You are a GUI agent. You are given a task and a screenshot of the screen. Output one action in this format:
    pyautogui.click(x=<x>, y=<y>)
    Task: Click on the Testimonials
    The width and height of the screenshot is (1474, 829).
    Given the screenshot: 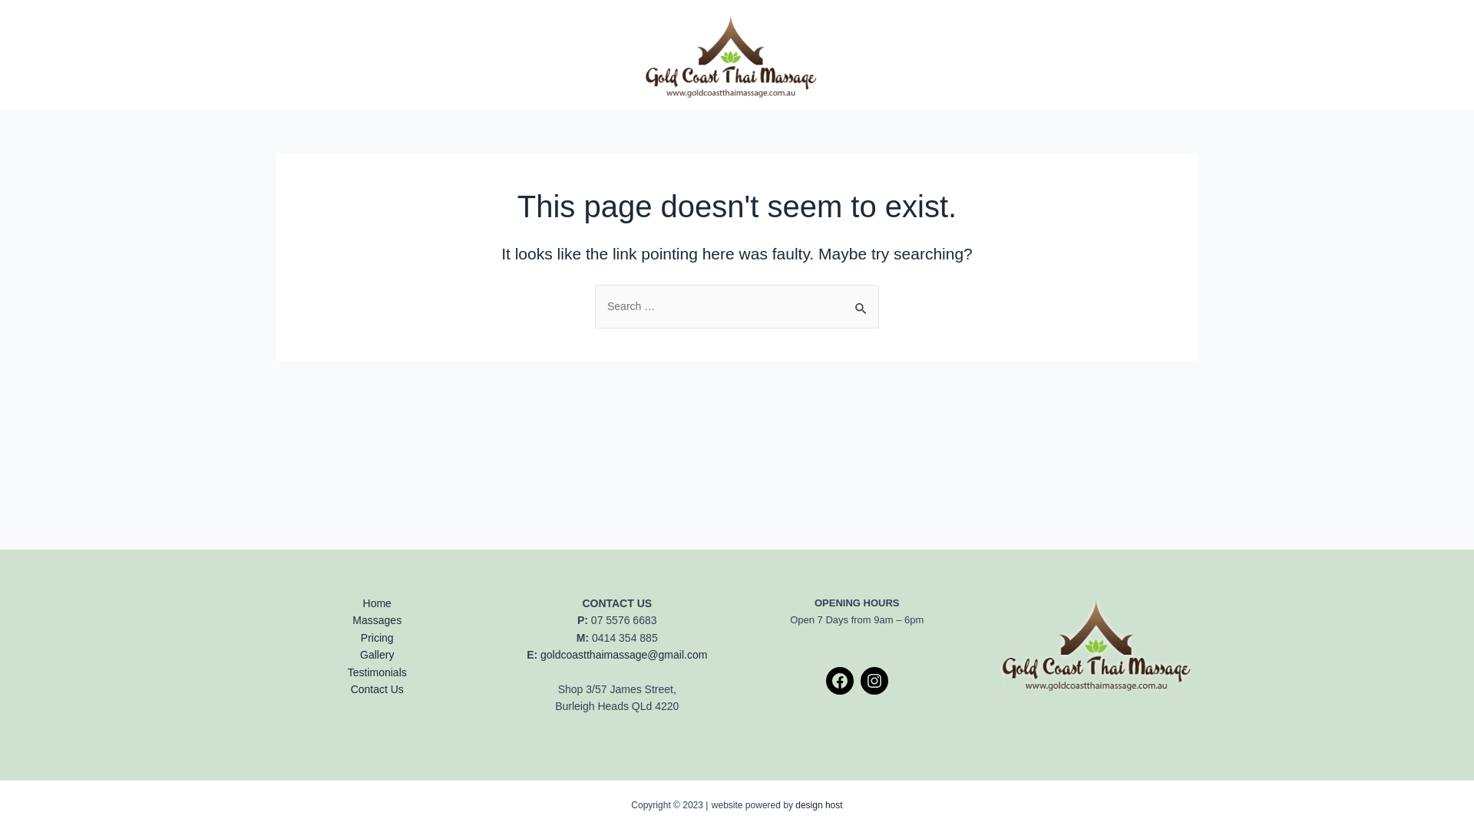 What is the action you would take?
    pyautogui.click(x=378, y=672)
    